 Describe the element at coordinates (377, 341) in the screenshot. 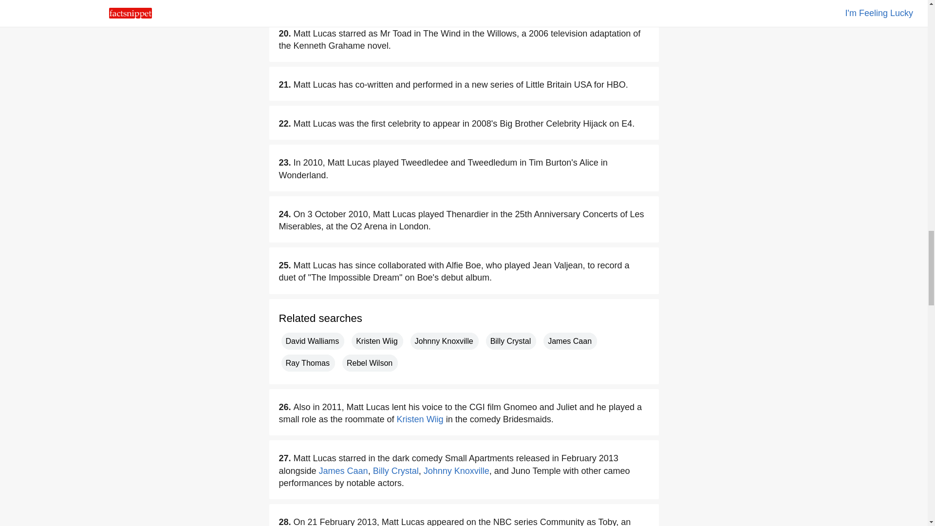

I see `Kristen Wiig` at that location.